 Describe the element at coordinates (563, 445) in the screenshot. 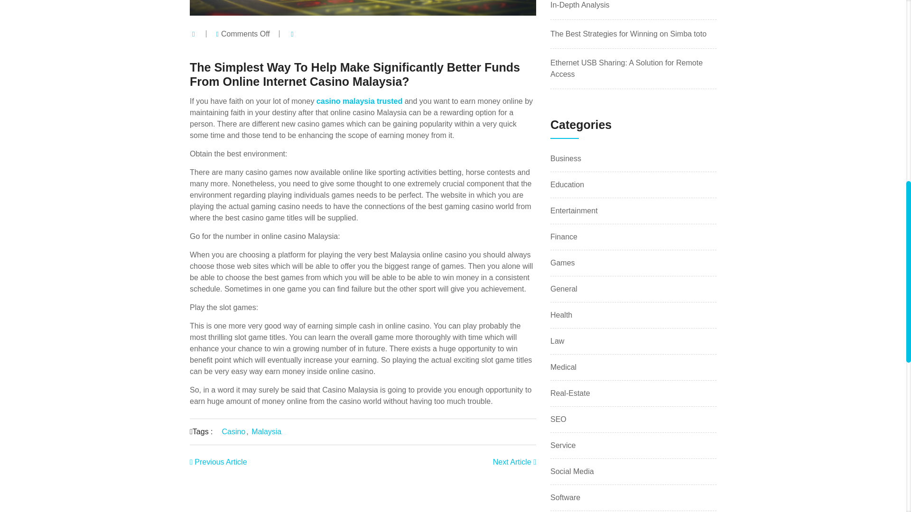

I see `Service` at that location.